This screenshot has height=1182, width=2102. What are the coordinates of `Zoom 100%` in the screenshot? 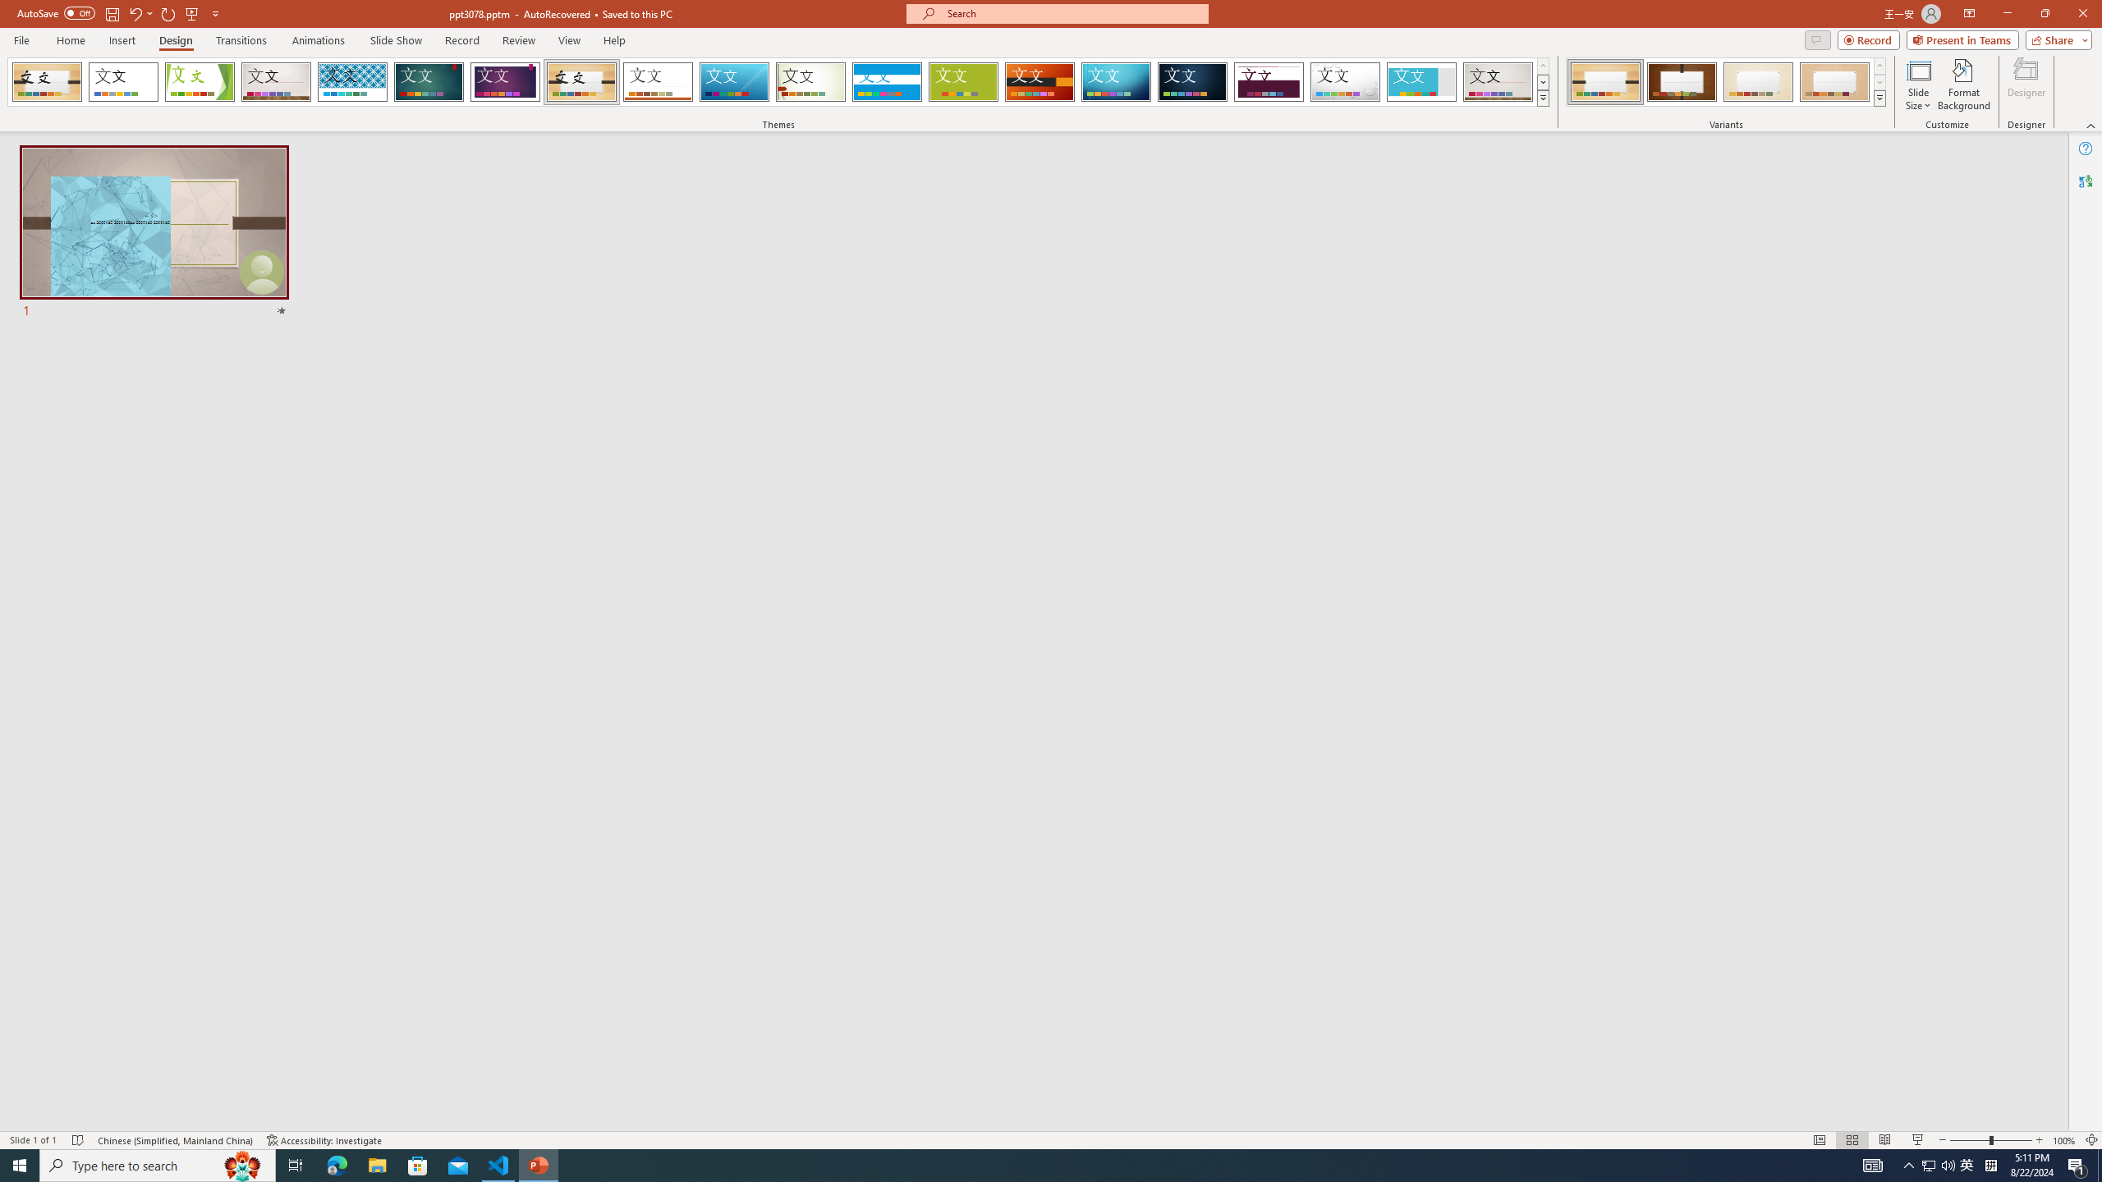 It's located at (2064, 1140).